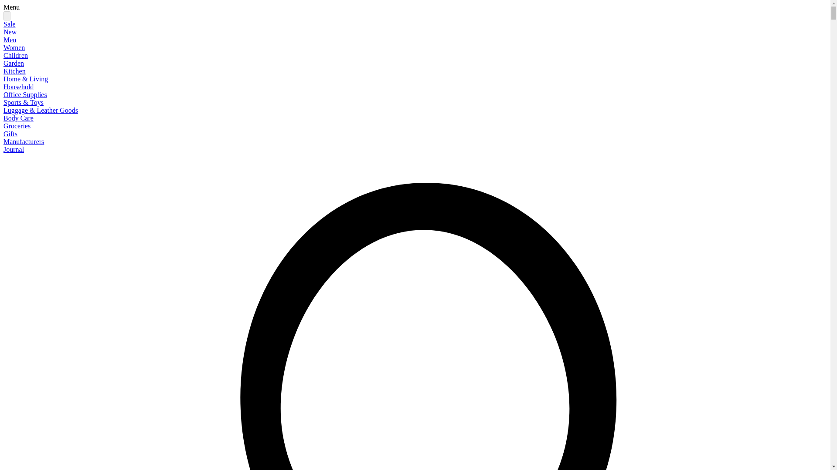 The image size is (837, 470). Describe the element at coordinates (14, 47) in the screenshot. I see `Women` at that location.